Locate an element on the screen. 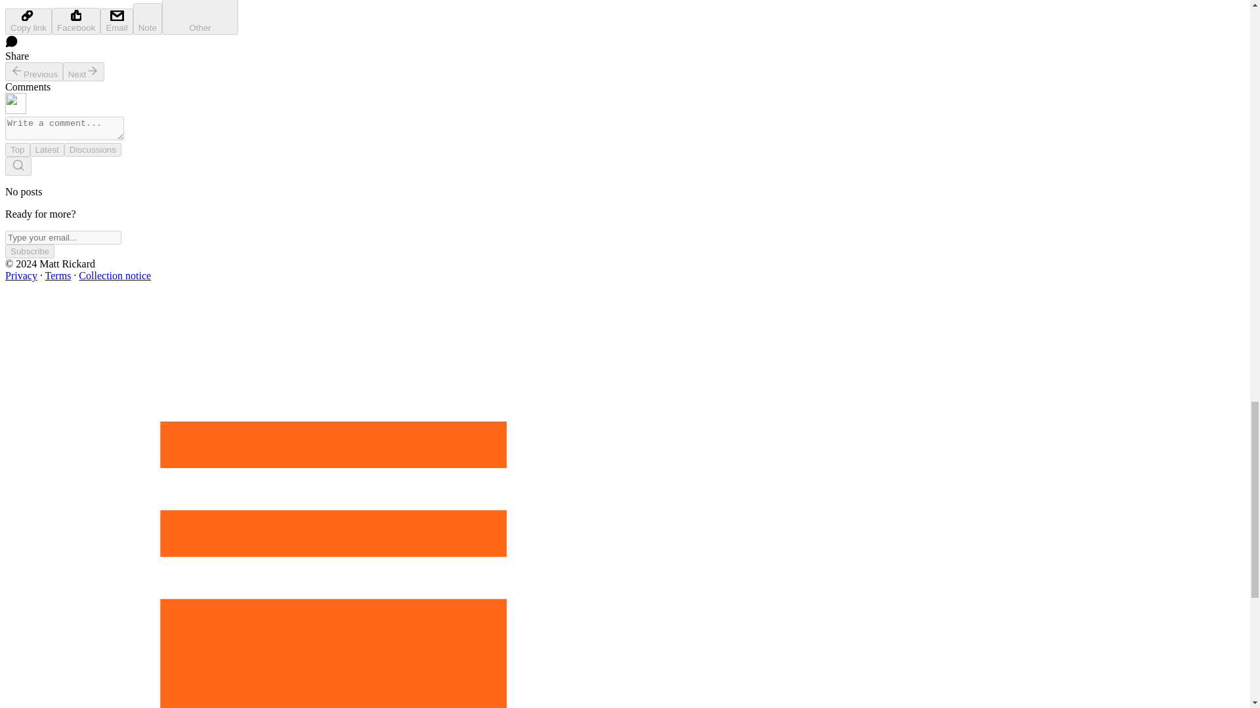  Top is located at coordinates (17, 149).